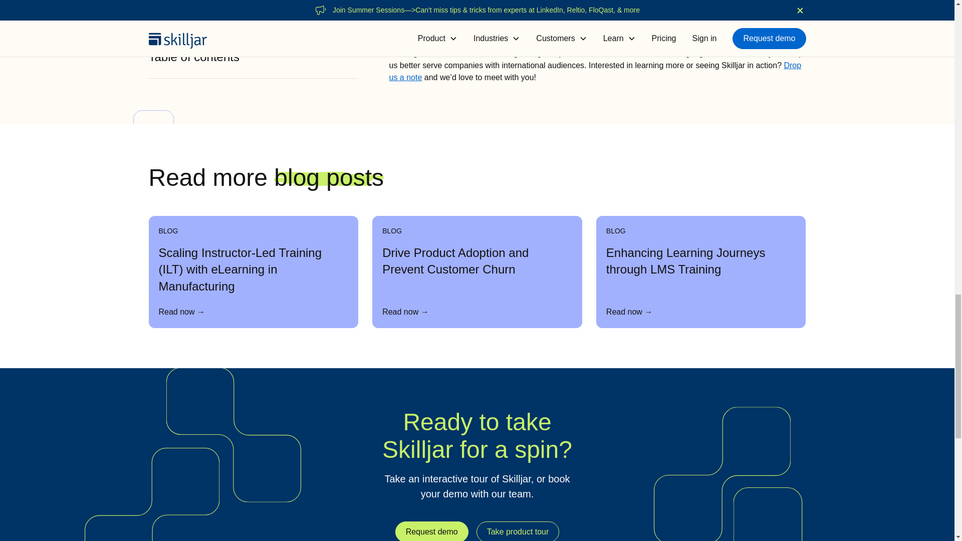 The image size is (962, 541). I want to click on Take product tour, so click(518, 531).